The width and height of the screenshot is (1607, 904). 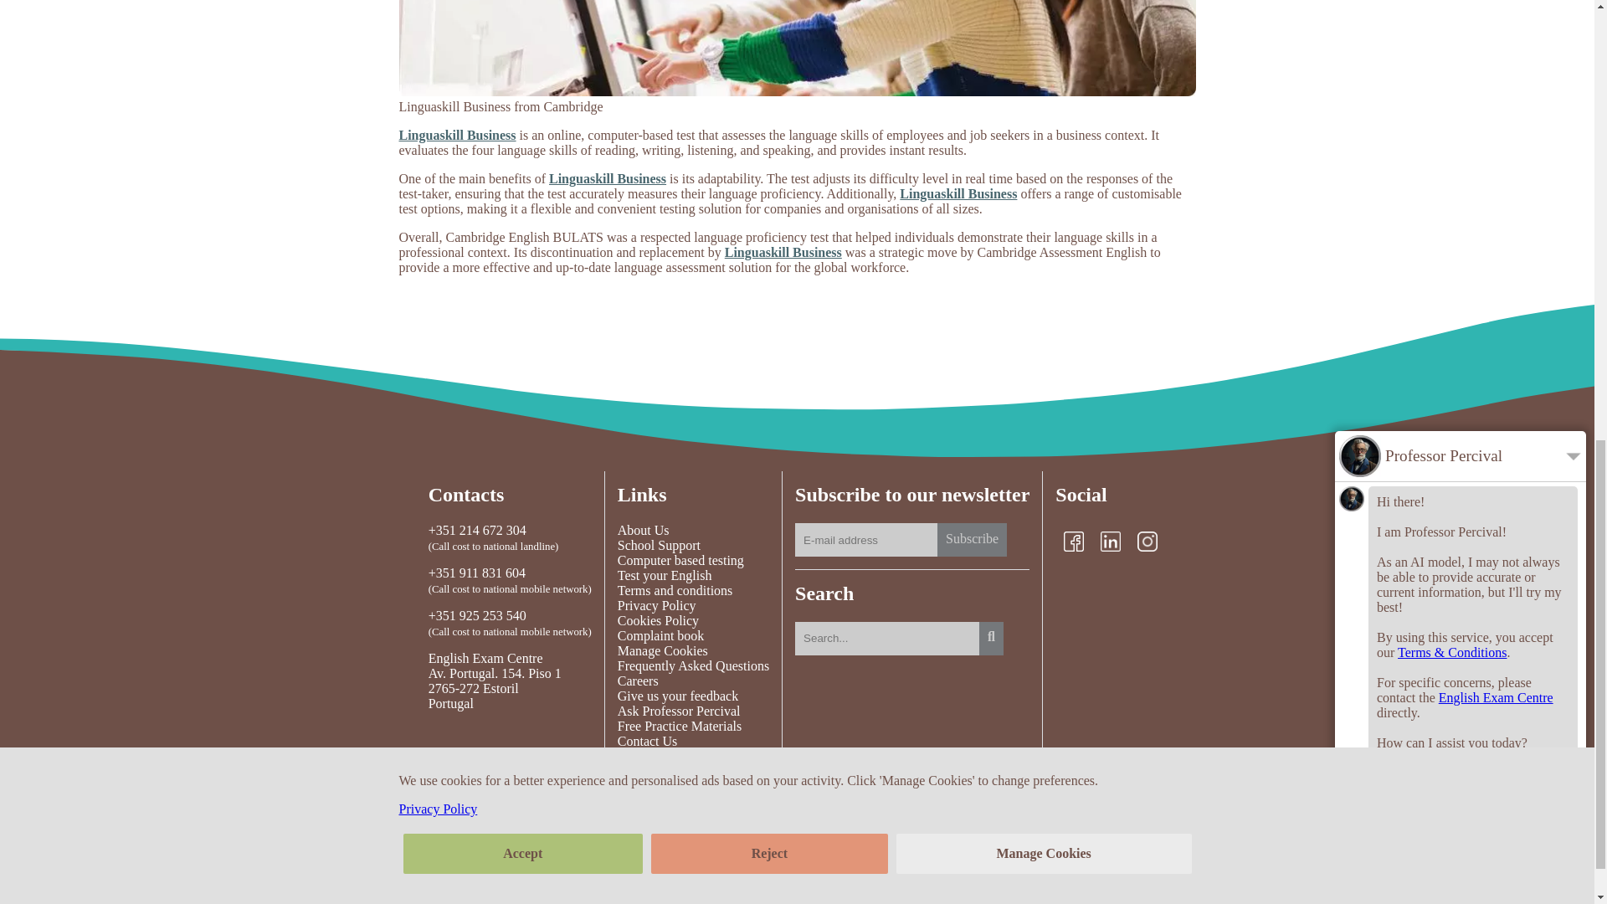 What do you see at coordinates (958, 193) in the screenshot?
I see `Linguaskill Business` at bounding box center [958, 193].